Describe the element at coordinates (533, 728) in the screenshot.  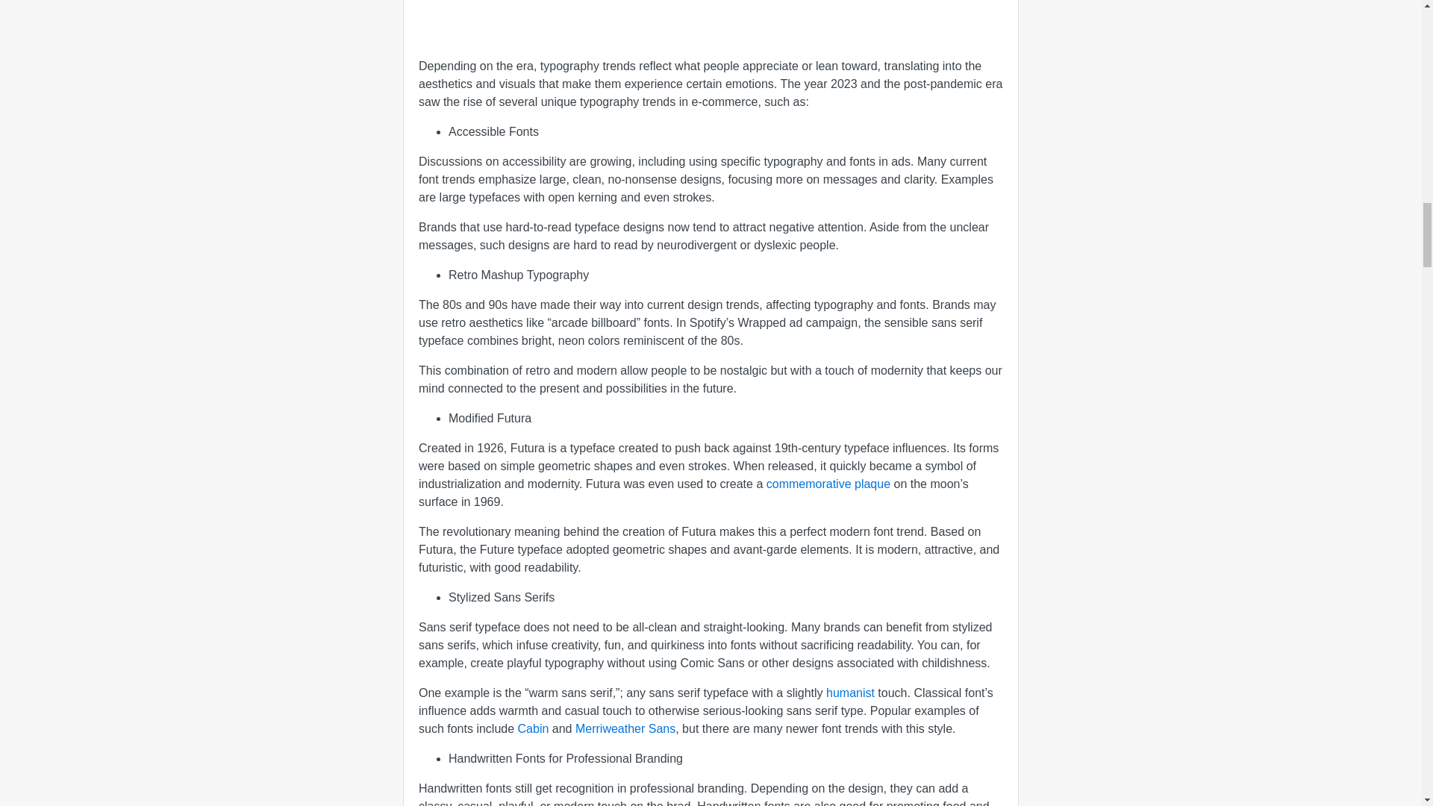
I see `Cabin` at that location.